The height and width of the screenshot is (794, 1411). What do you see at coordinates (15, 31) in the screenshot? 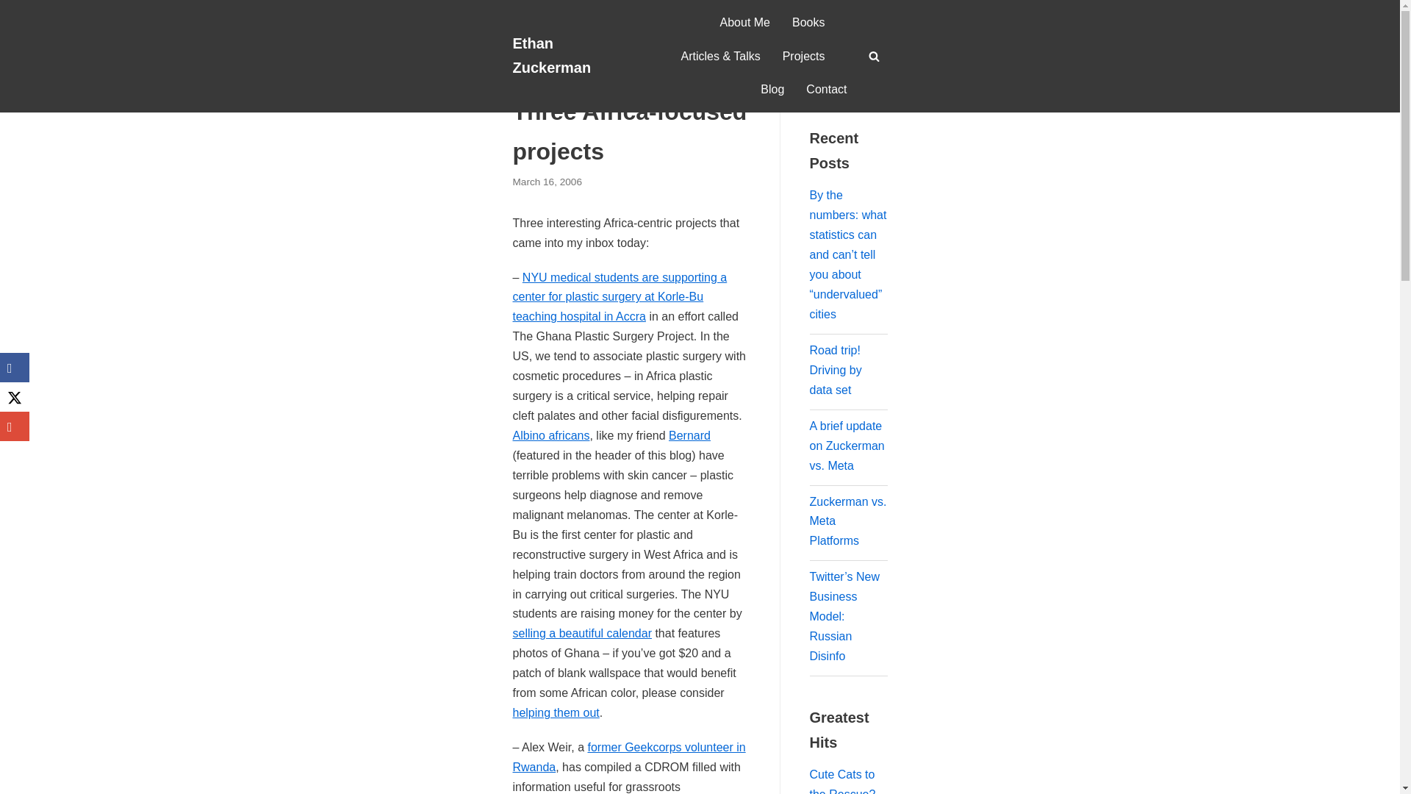
I see `Skip to content` at bounding box center [15, 31].